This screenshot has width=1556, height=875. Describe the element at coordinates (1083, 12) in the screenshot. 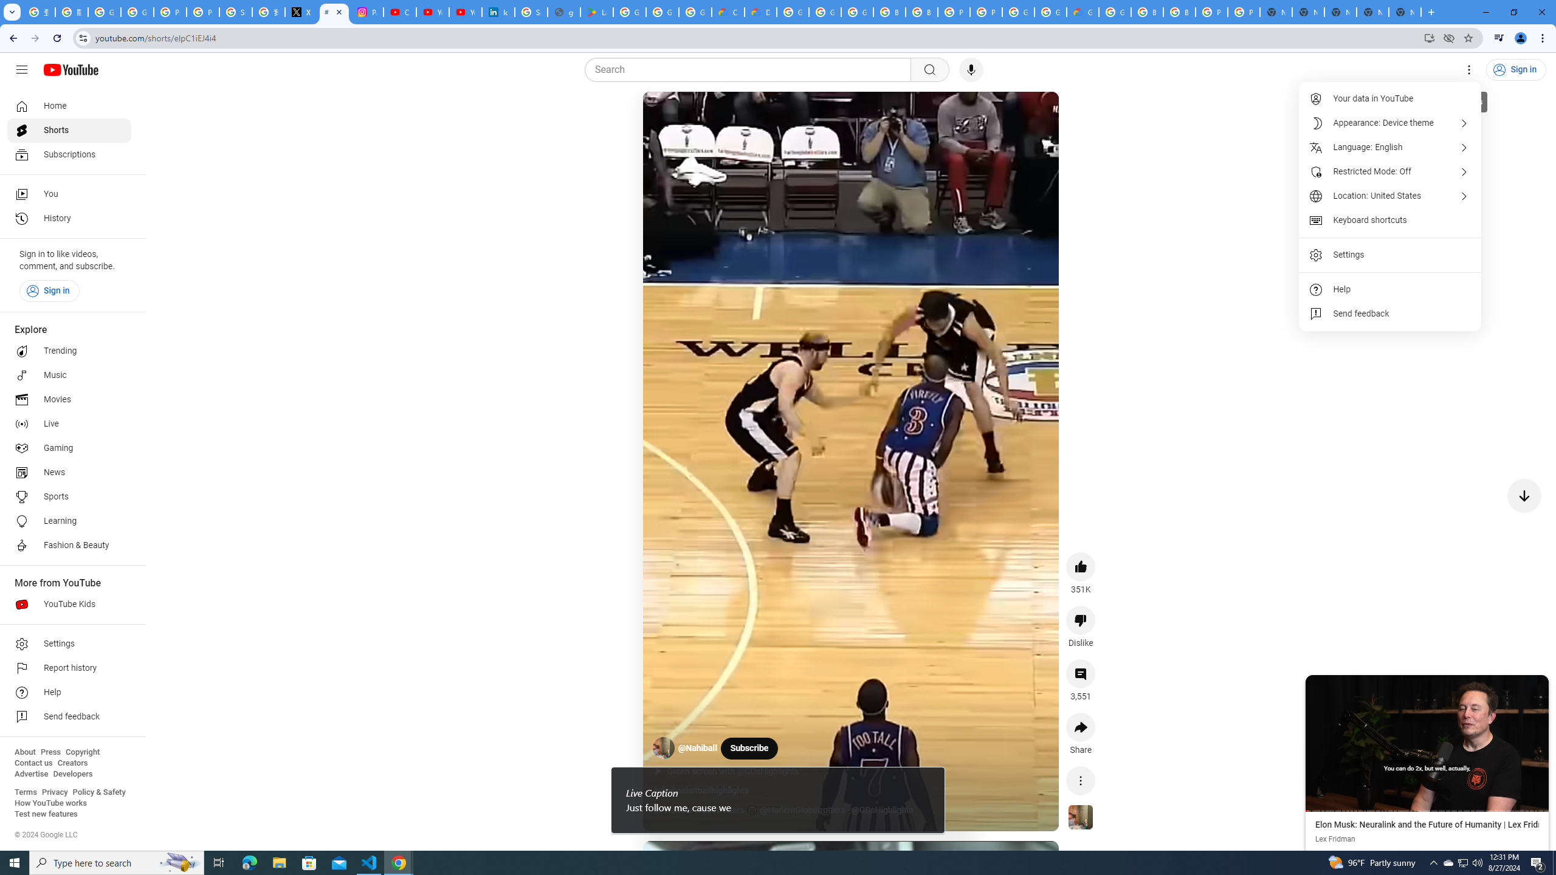

I see `Google Cloud Estimate Summary` at that location.